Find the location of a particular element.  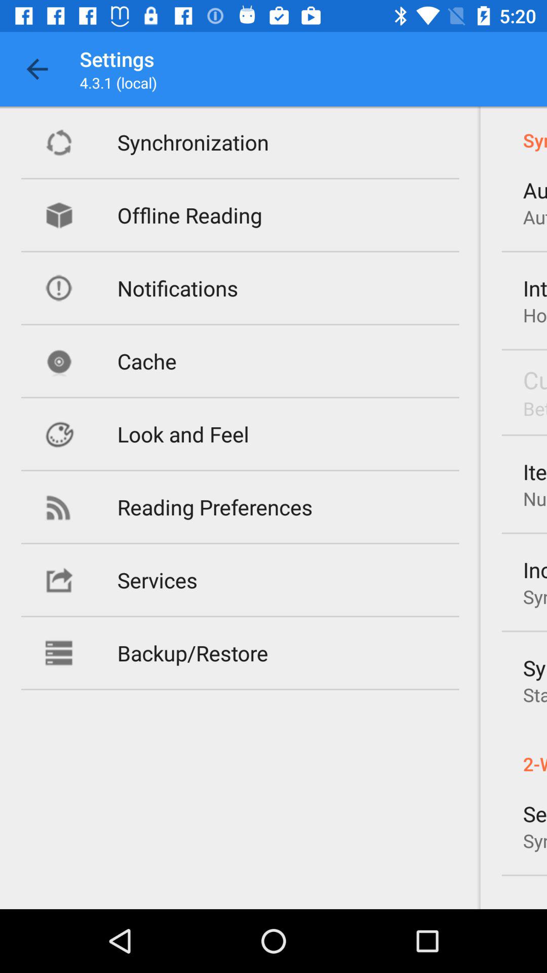

turn off the backup/restore item is located at coordinates (192, 653).